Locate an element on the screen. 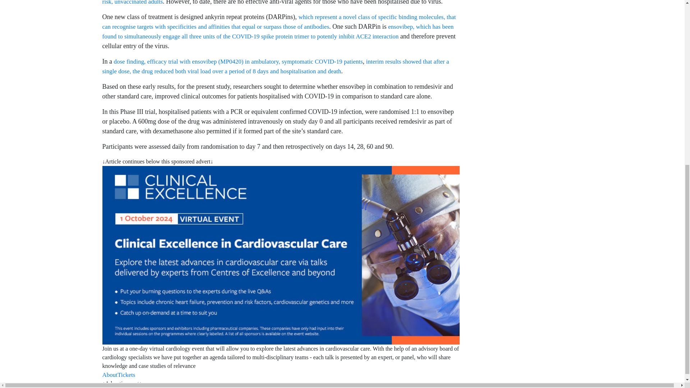  Tickets is located at coordinates (126, 375).